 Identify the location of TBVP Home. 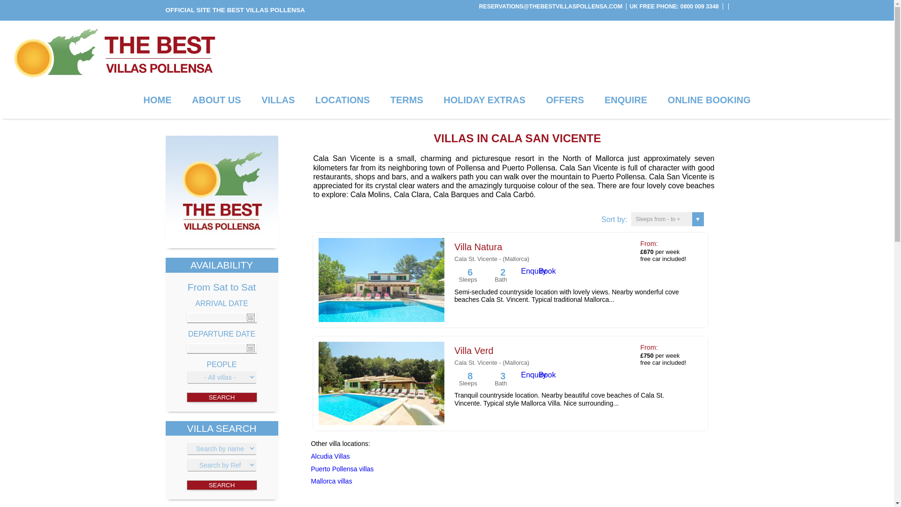
(221, 246).